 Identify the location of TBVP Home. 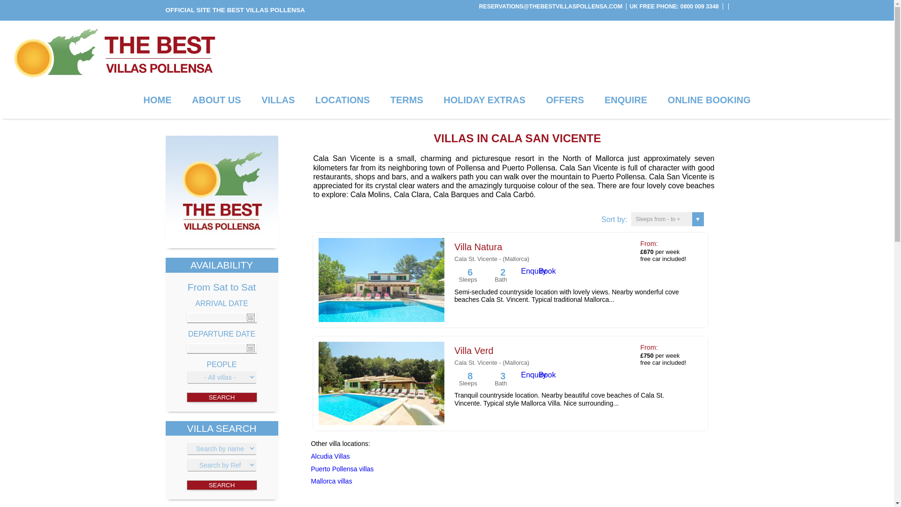
(221, 246).